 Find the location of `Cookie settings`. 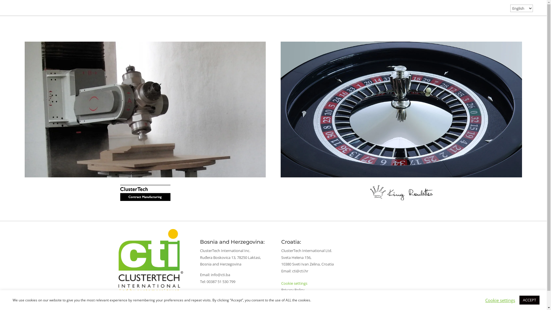

Cookie settings is located at coordinates (294, 283).